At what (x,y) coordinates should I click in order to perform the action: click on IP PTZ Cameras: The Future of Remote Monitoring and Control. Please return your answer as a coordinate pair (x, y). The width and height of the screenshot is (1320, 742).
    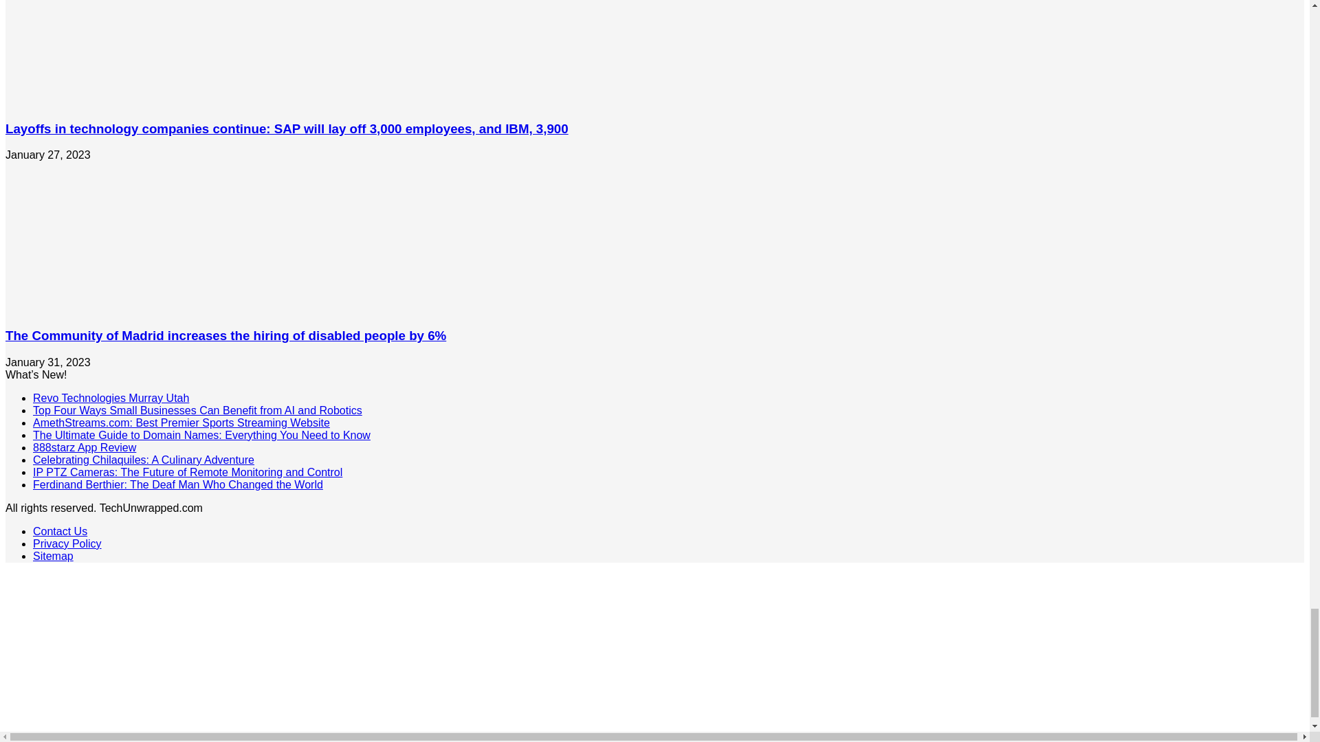
    Looking at the image, I should click on (187, 472).